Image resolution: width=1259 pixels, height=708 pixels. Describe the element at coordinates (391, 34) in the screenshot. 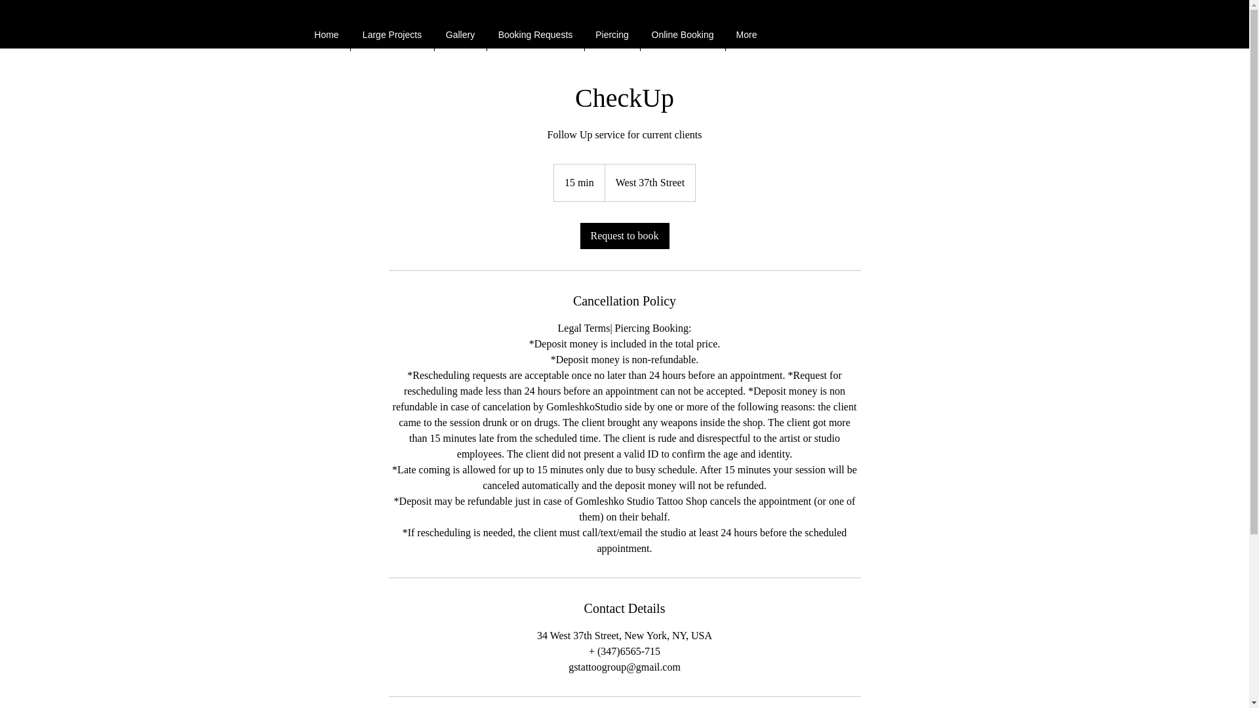

I see `Large Projects` at that location.